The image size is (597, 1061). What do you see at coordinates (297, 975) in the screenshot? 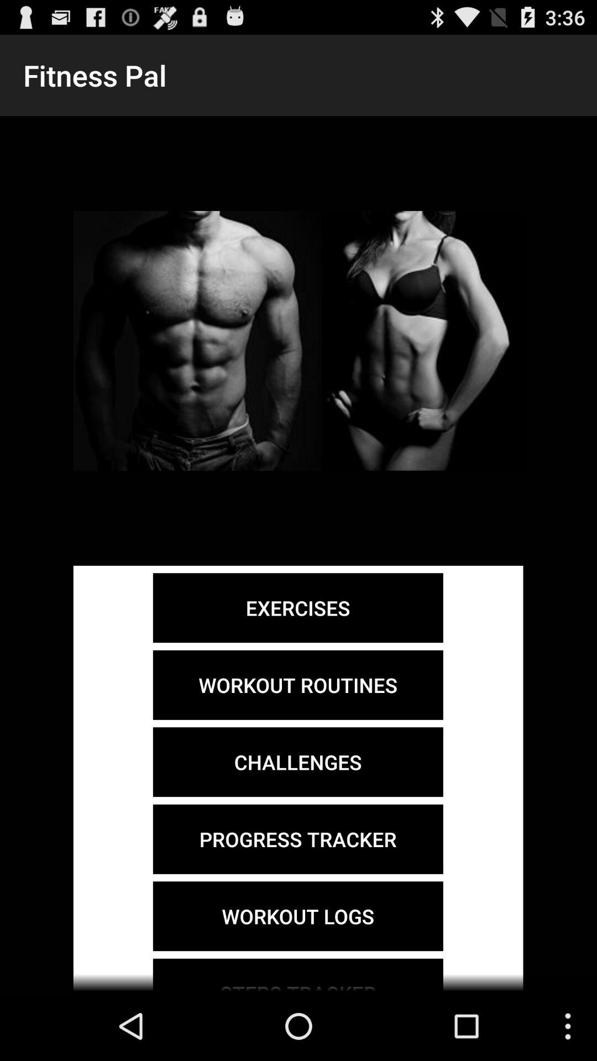
I see `scroll until the steps tracker item` at bounding box center [297, 975].